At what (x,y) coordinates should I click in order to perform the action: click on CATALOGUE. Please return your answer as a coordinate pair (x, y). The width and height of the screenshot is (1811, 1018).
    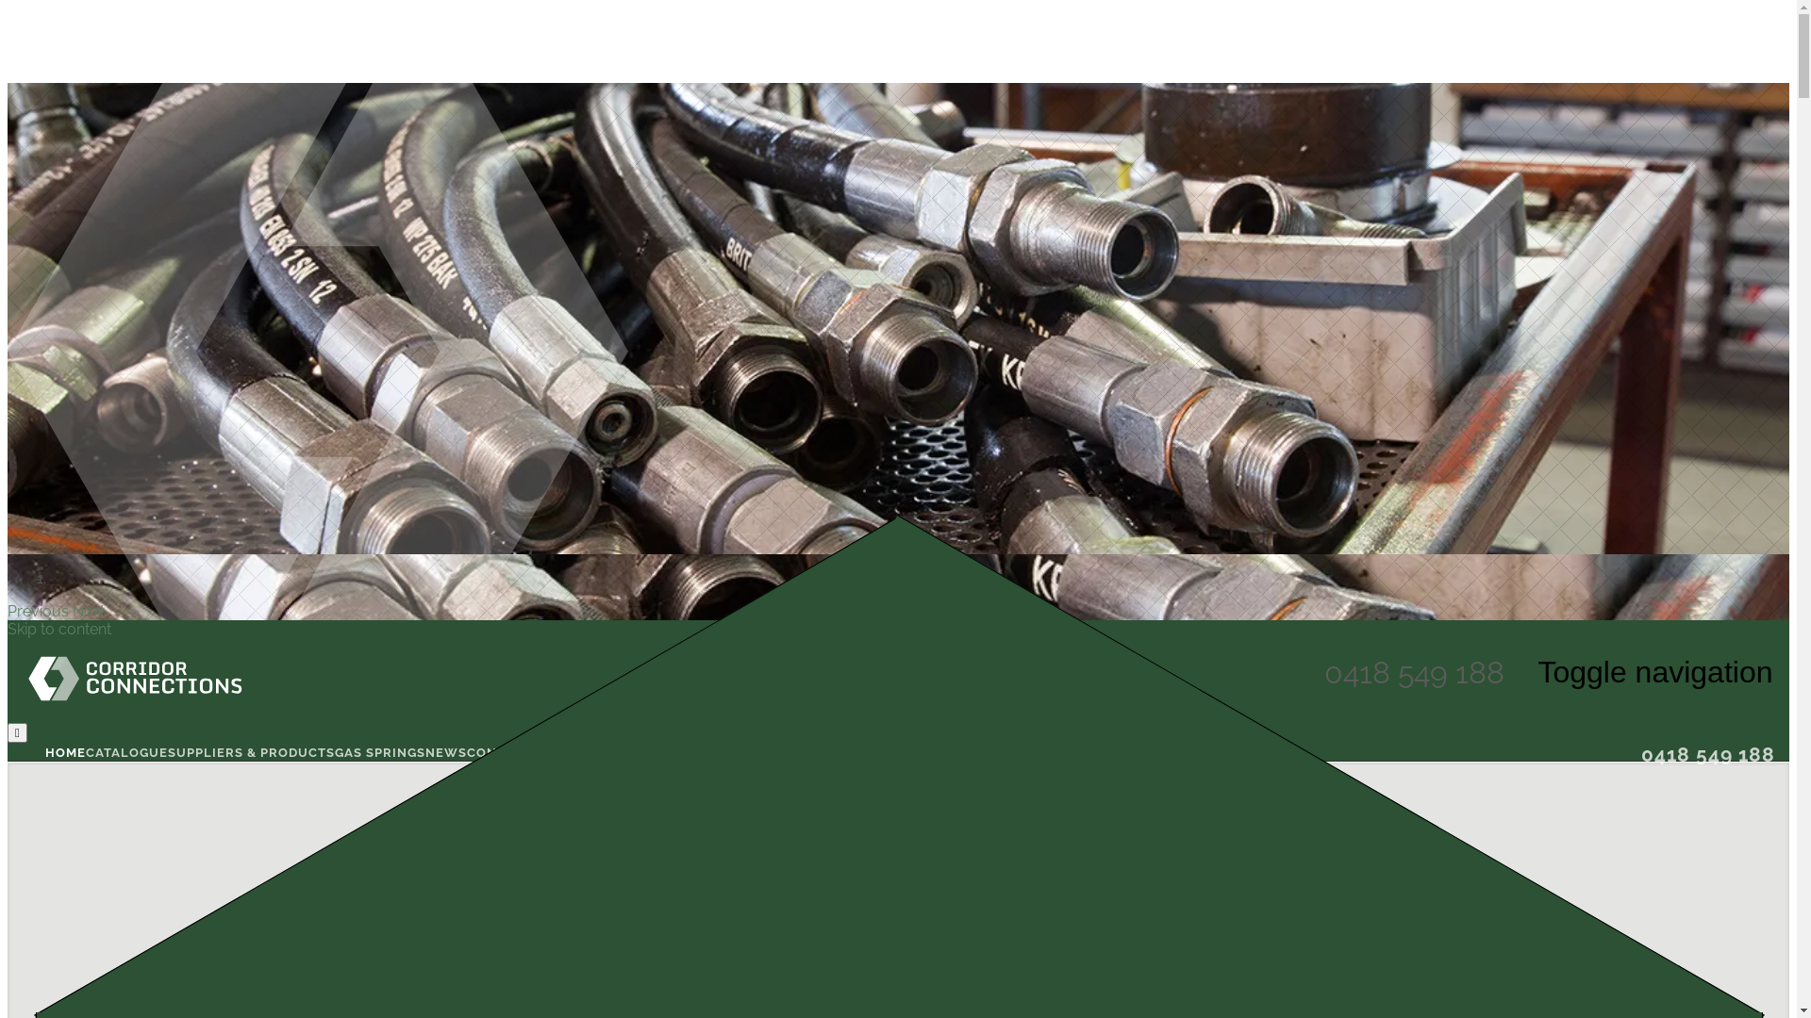
    Looking at the image, I should click on (126, 752).